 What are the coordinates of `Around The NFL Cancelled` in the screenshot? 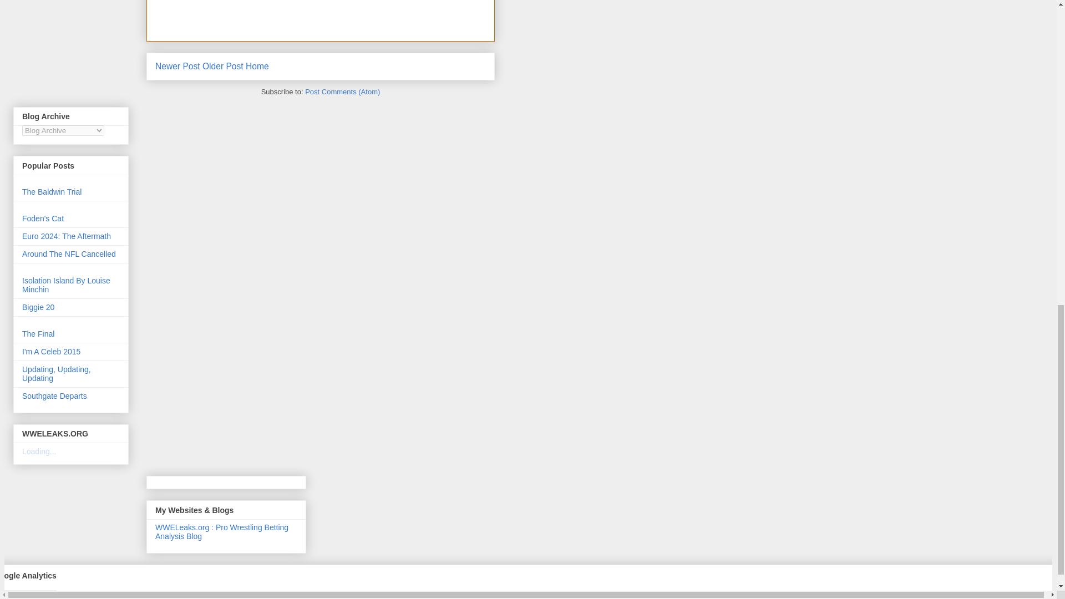 It's located at (69, 254).